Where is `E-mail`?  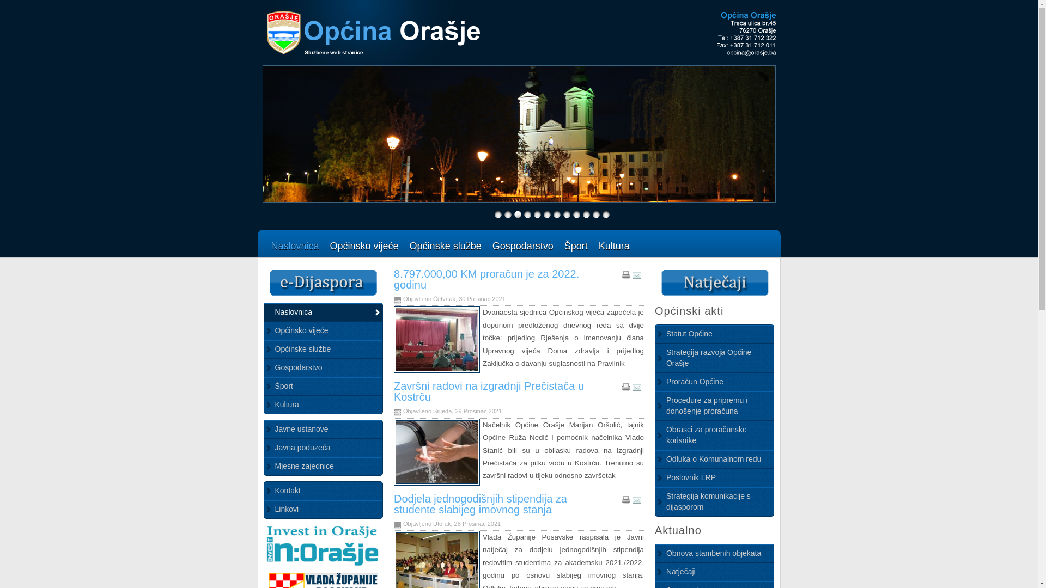 E-mail is located at coordinates (637, 278).